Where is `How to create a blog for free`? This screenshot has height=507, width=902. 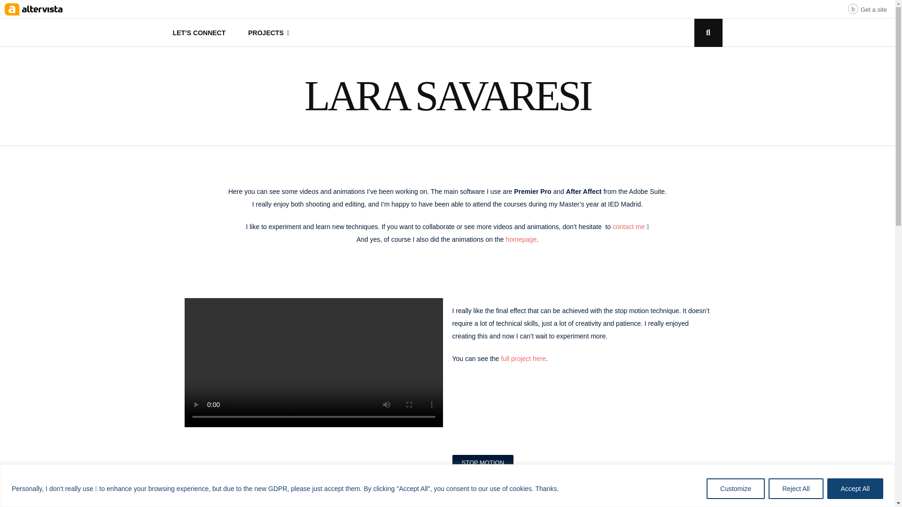
How to create a blog for free is located at coordinates (867, 7).